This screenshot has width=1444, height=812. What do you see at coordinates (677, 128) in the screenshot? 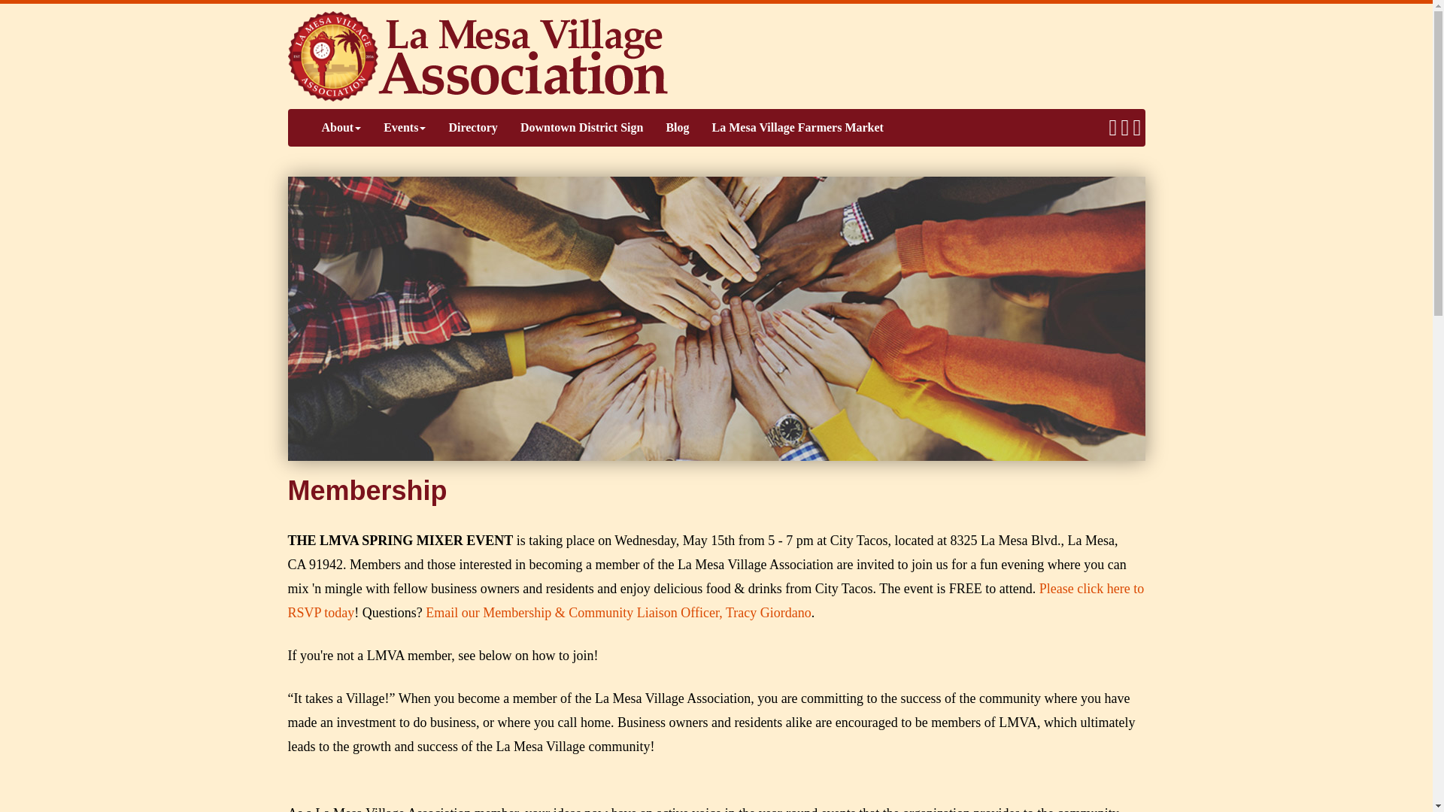
I see `Blog` at bounding box center [677, 128].